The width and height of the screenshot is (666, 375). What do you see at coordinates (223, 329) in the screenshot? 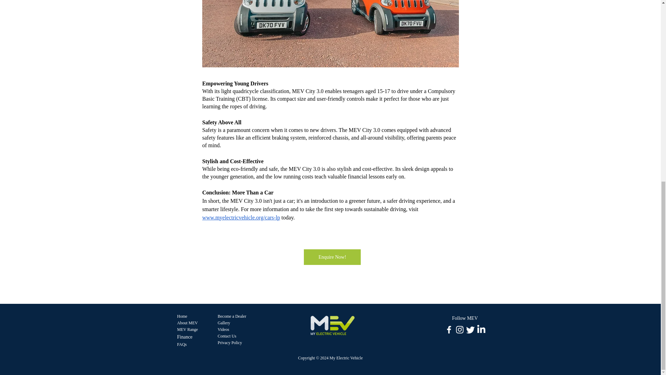
I see `Videos` at bounding box center [223, 329].